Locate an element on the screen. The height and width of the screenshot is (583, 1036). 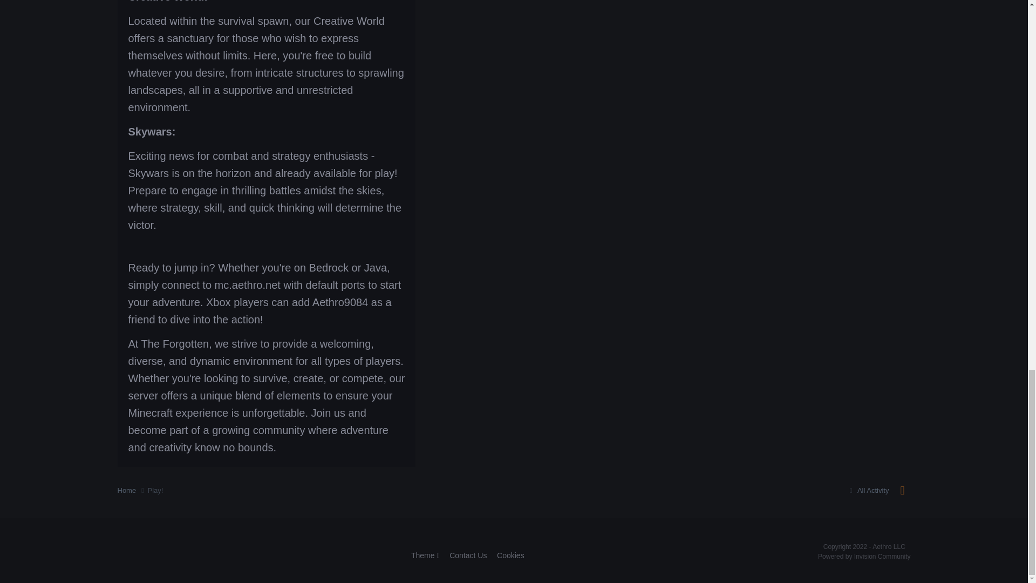
Home is located at coordinates (133, 490).